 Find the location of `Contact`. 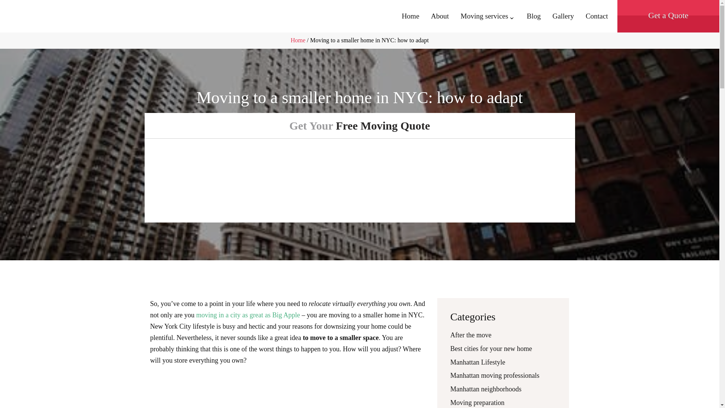

Contact is located at coordinates (597, 16).